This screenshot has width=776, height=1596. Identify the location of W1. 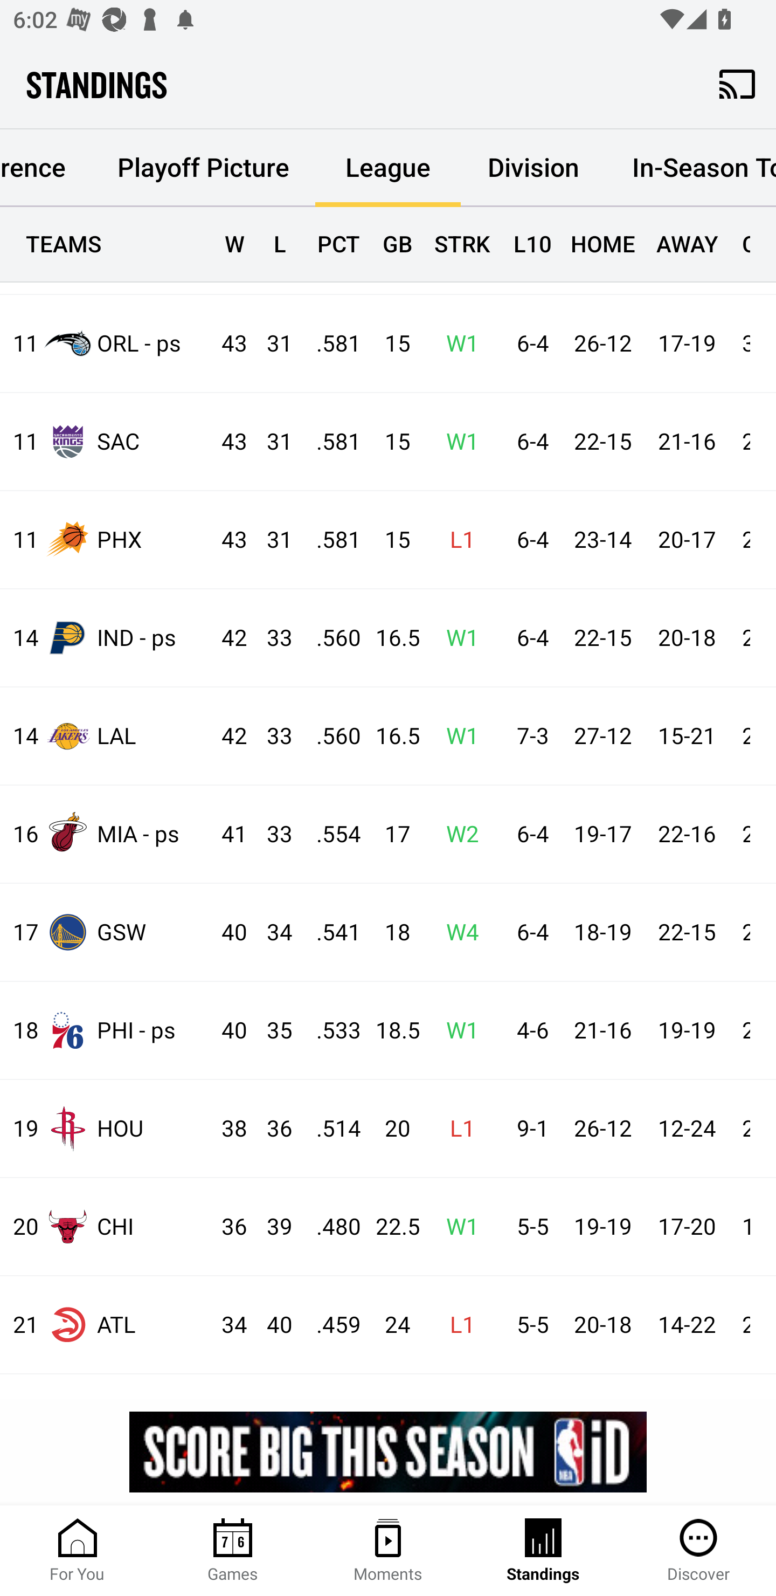
(457, 442).